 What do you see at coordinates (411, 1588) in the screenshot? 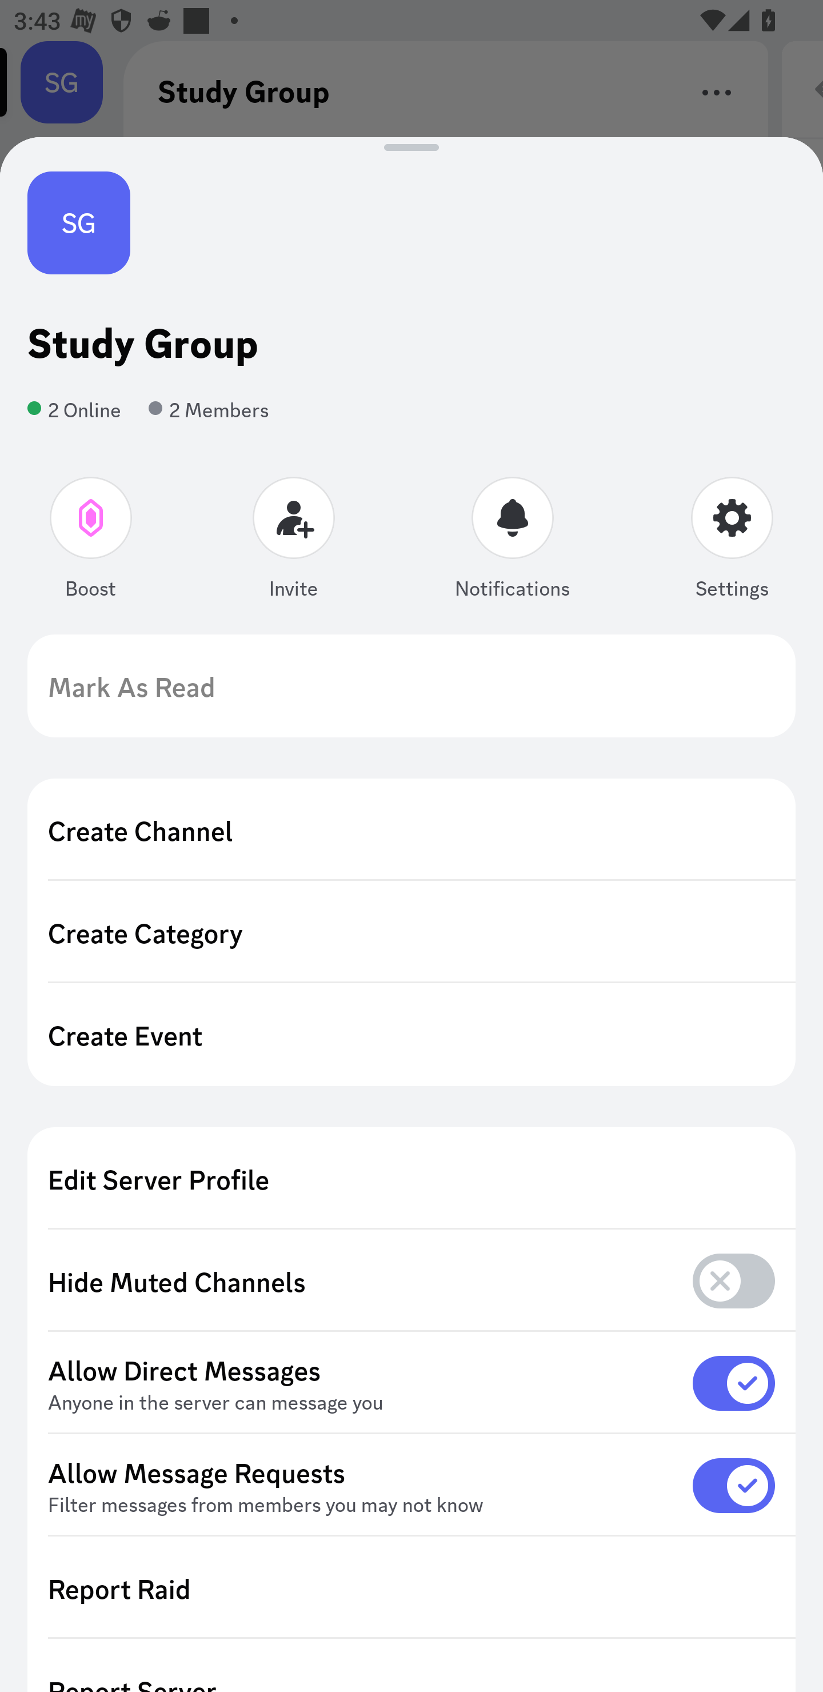
I see `Report Raid` at bounding box center [411, 1588].